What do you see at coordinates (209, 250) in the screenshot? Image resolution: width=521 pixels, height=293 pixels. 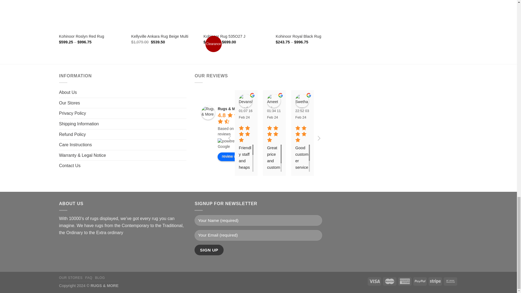 I see `Sign Up` at bounding box center [209, 250].